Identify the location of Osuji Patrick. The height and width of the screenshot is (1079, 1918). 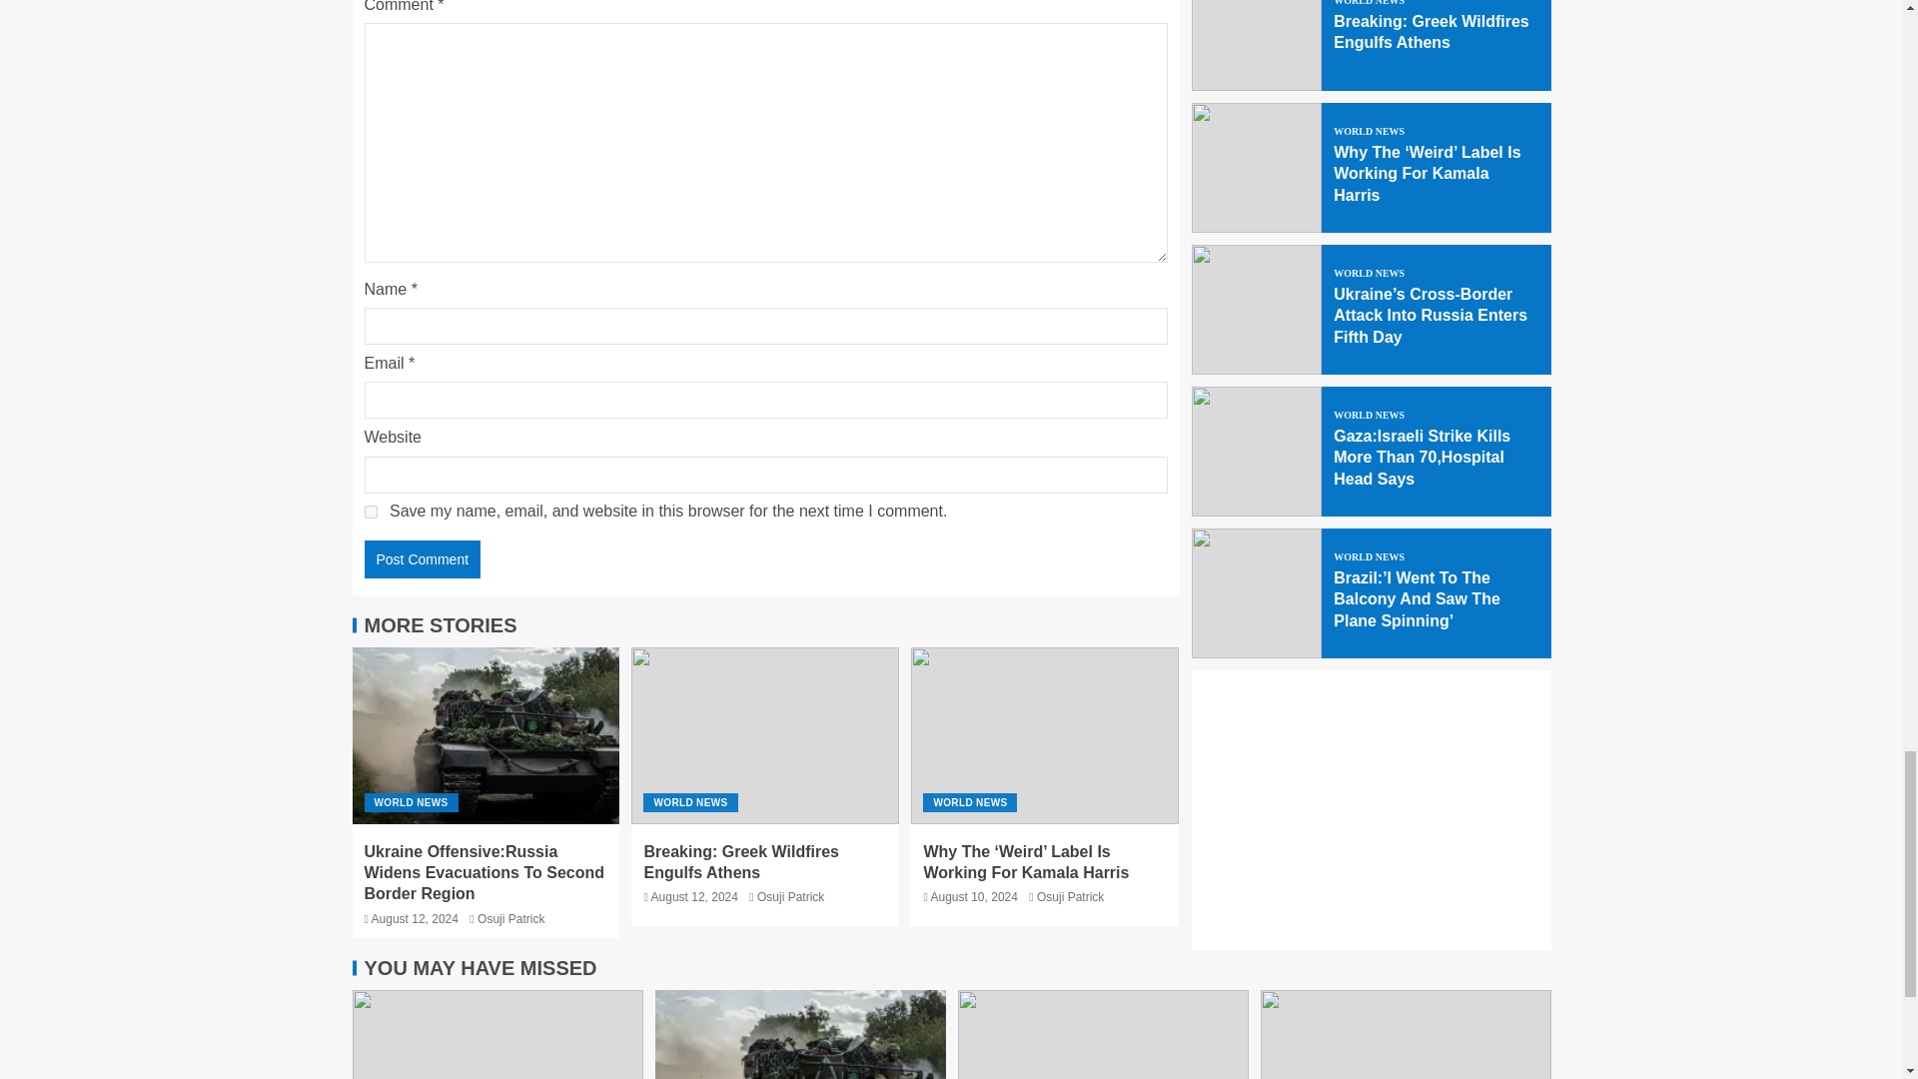
(511, 917).